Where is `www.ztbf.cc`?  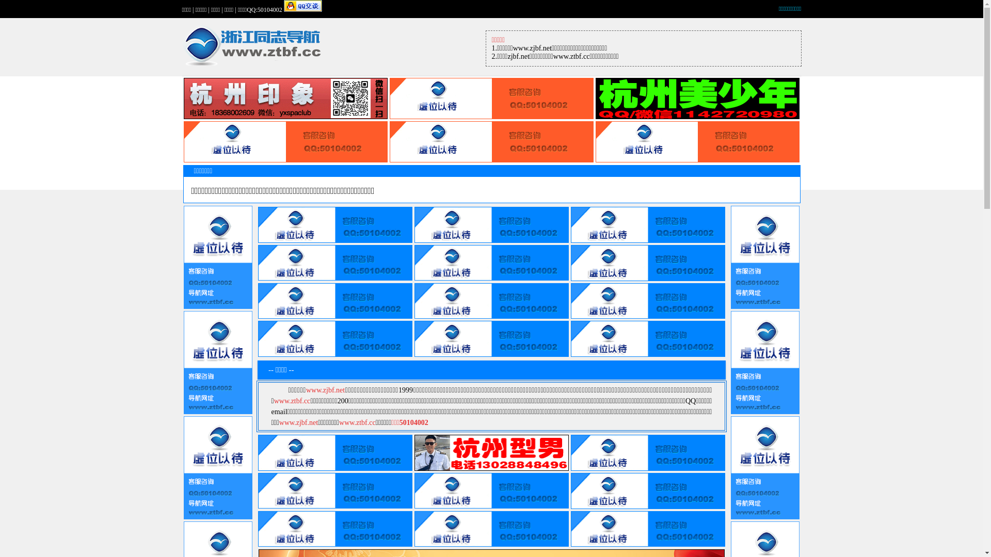 www.ztbf.cc is located at coordinates (292, 401).